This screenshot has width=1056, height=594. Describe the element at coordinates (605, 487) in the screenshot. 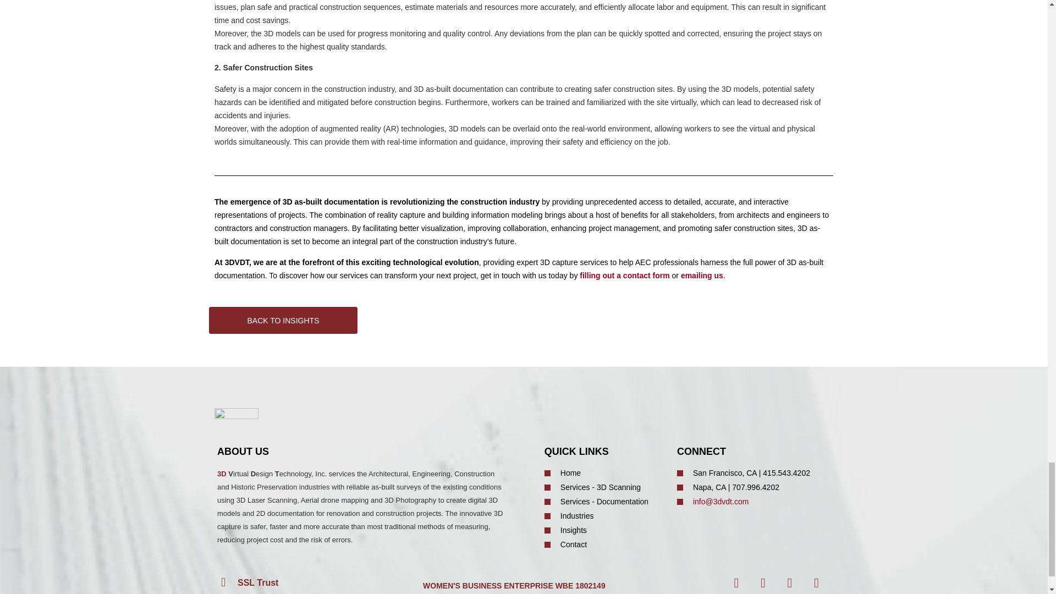

I see `Services - 3D Scanning` at that location.